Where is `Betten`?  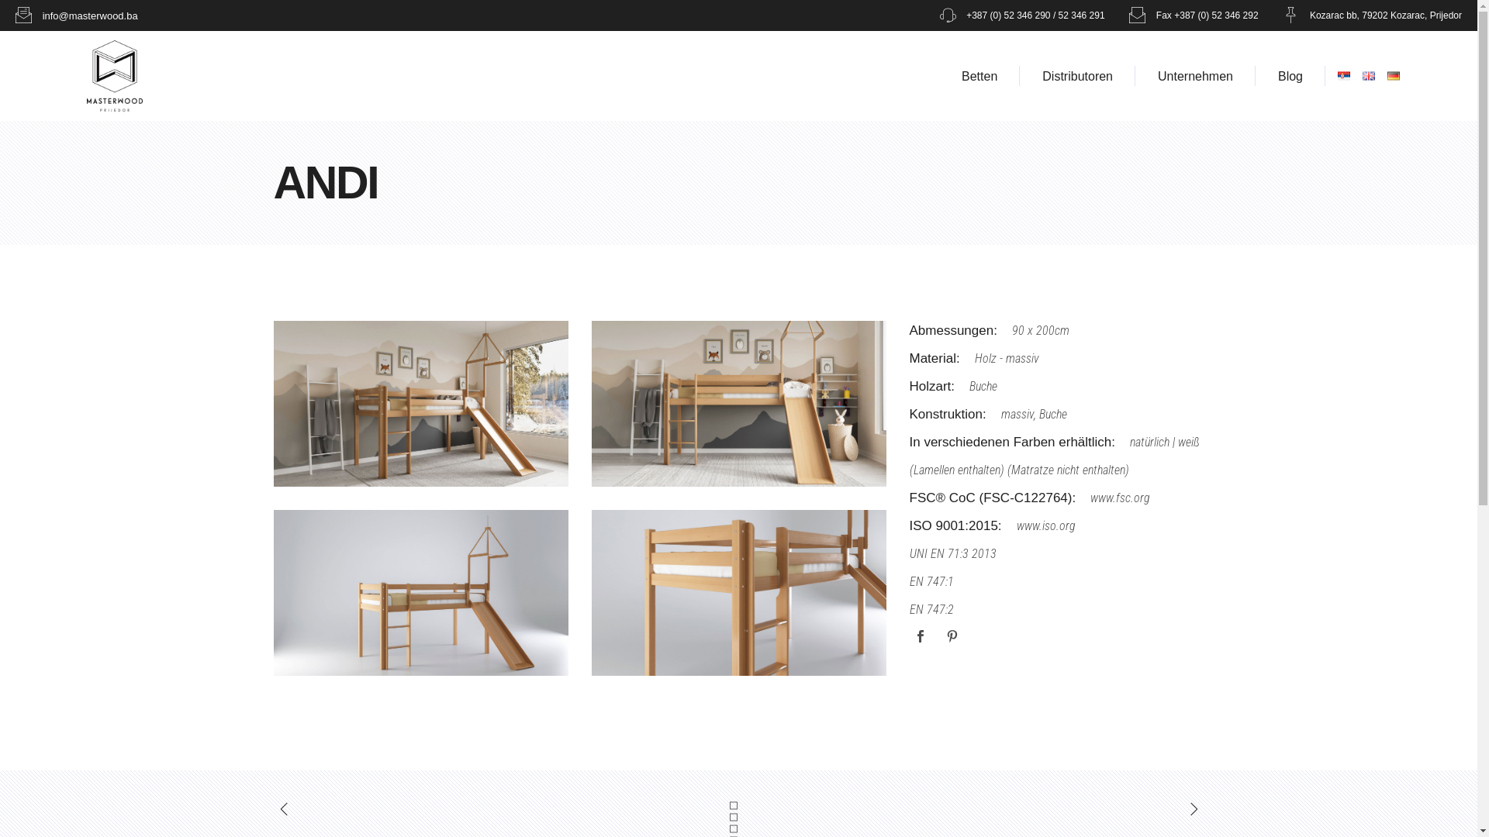
Betten is located at coordinates (979, 76).